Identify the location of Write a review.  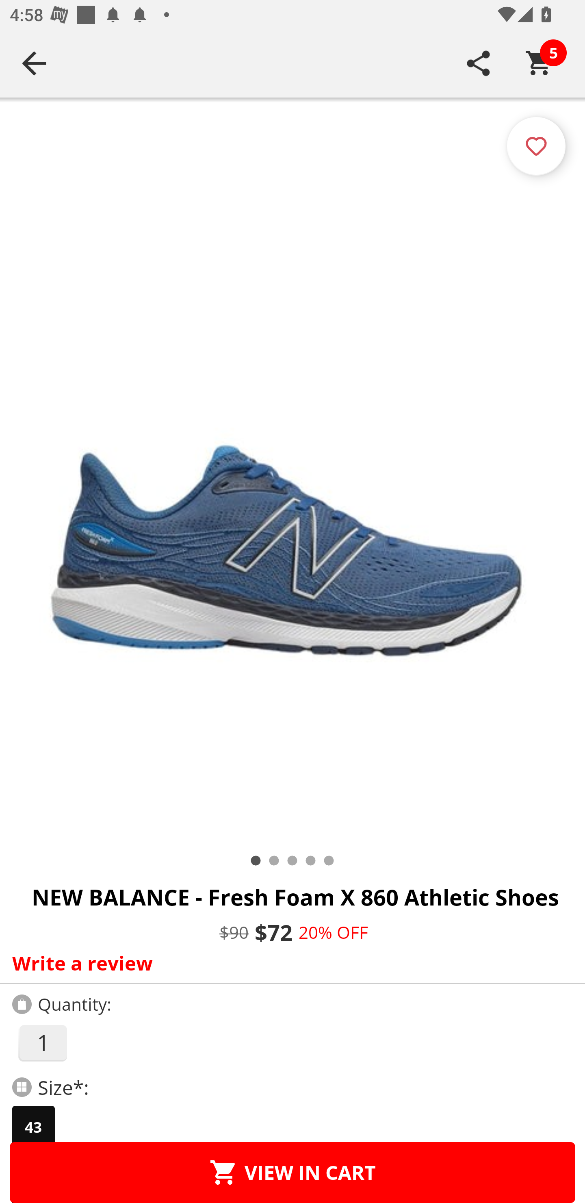
(289, 963).